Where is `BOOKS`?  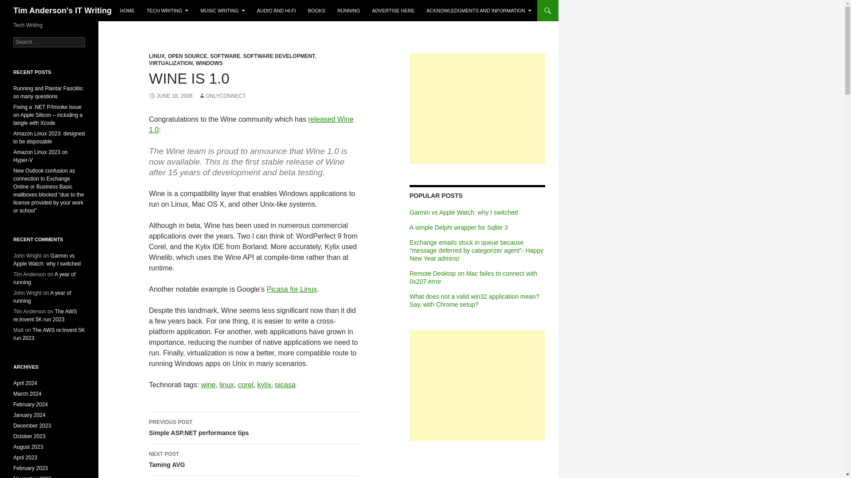
BOOKS is located at coordinates (316, 11).